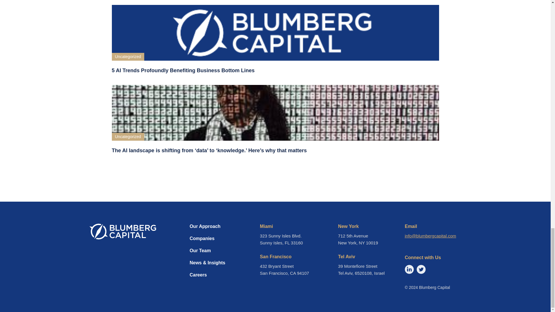 This screenshot has height=312, width=555. What do you see at coordinates (409, 269) in the screenshot?
I see `linkedin` at bounding box center [409, 269].